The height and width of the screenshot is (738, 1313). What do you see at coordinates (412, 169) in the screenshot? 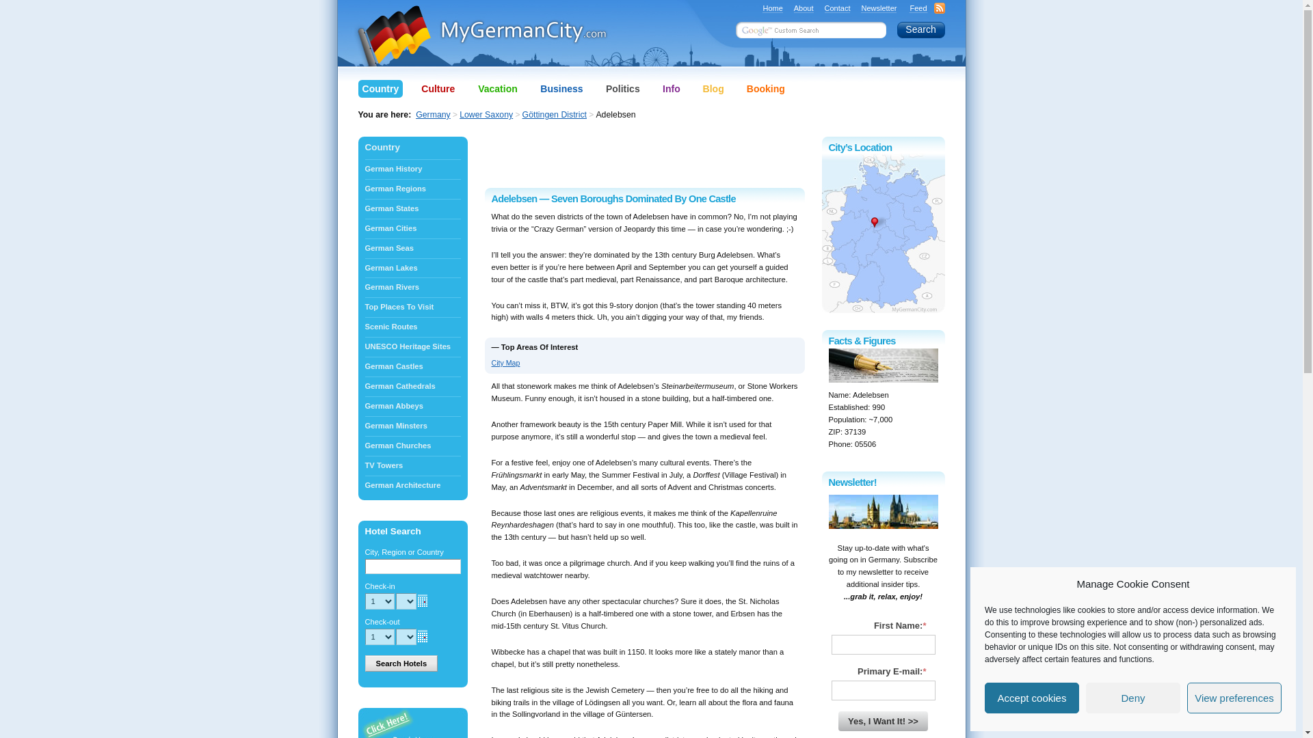
I see `German History` at bounding box center [412, 169].